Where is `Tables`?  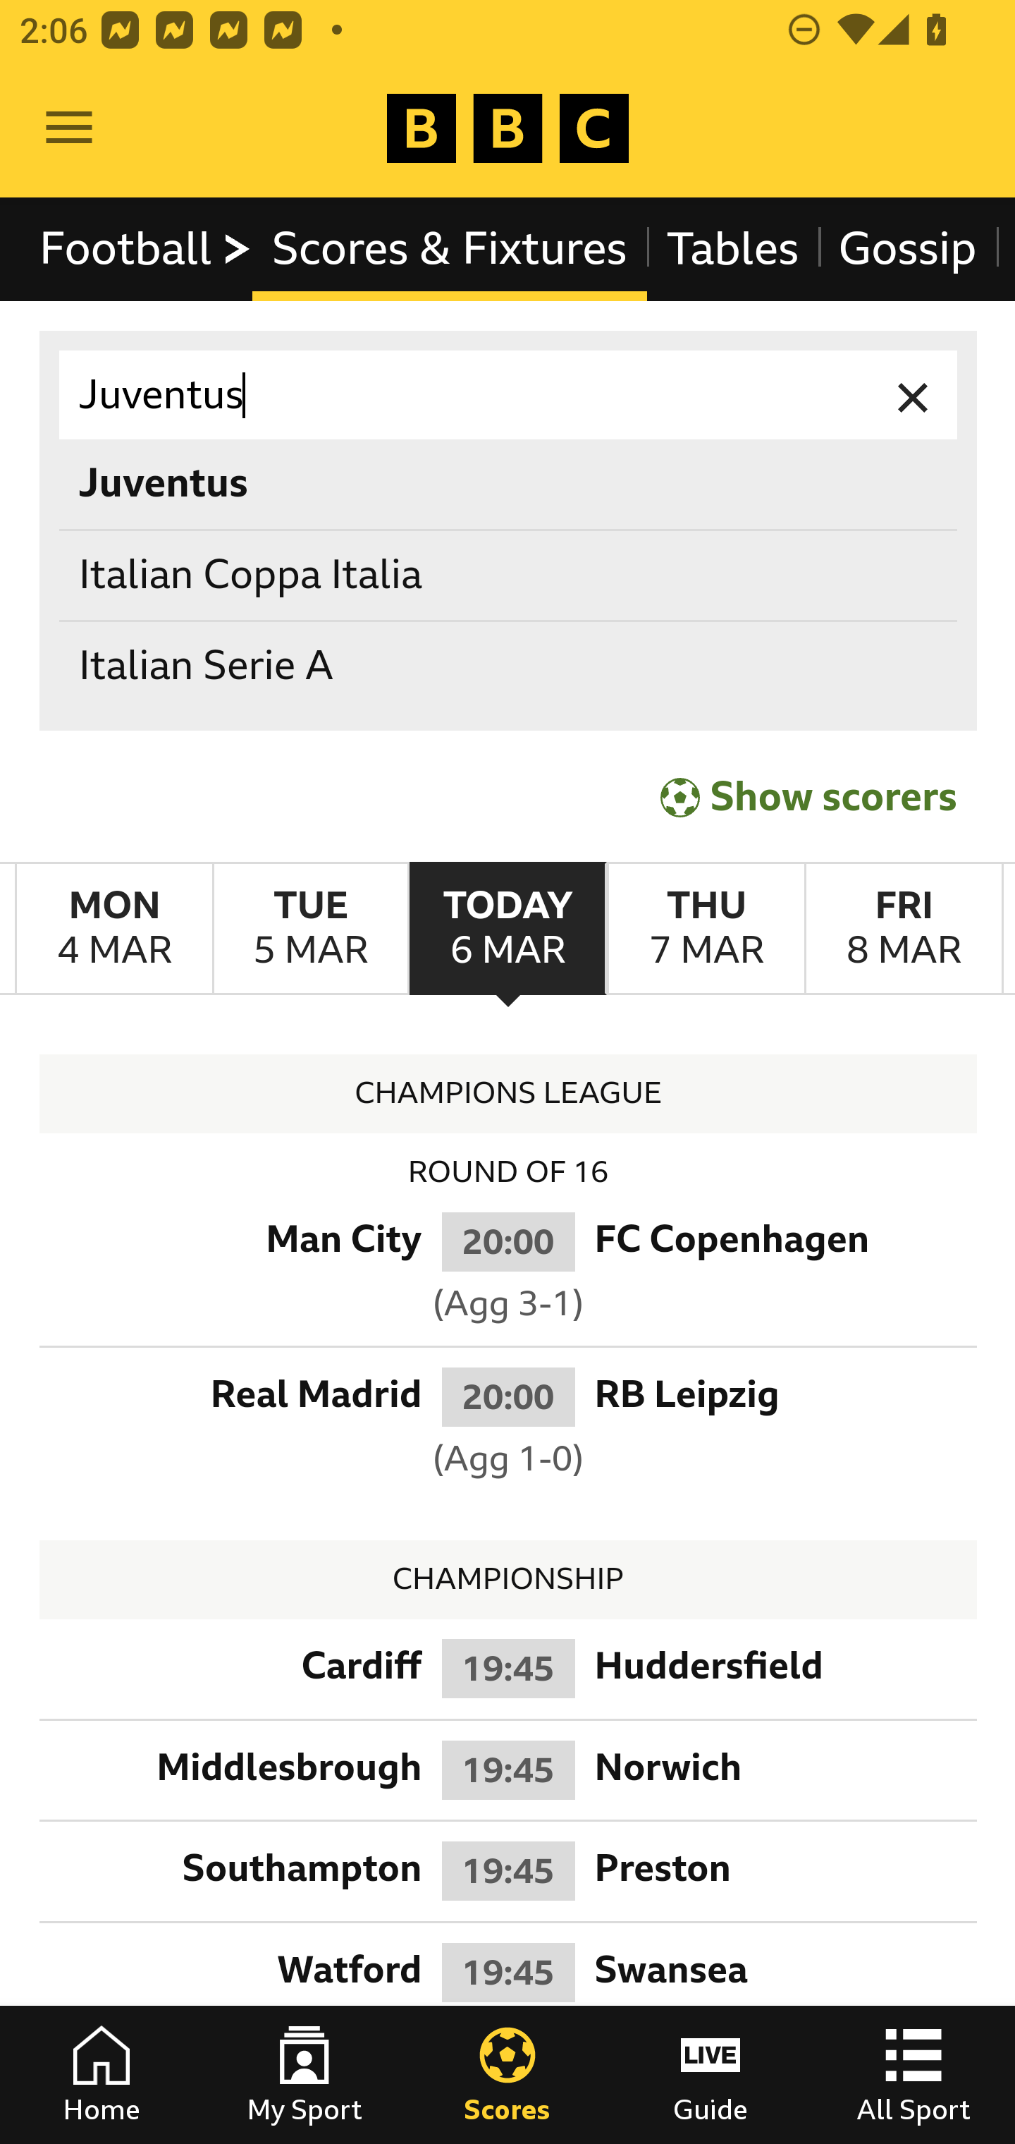
Tables is located at coordinates (733, 248).